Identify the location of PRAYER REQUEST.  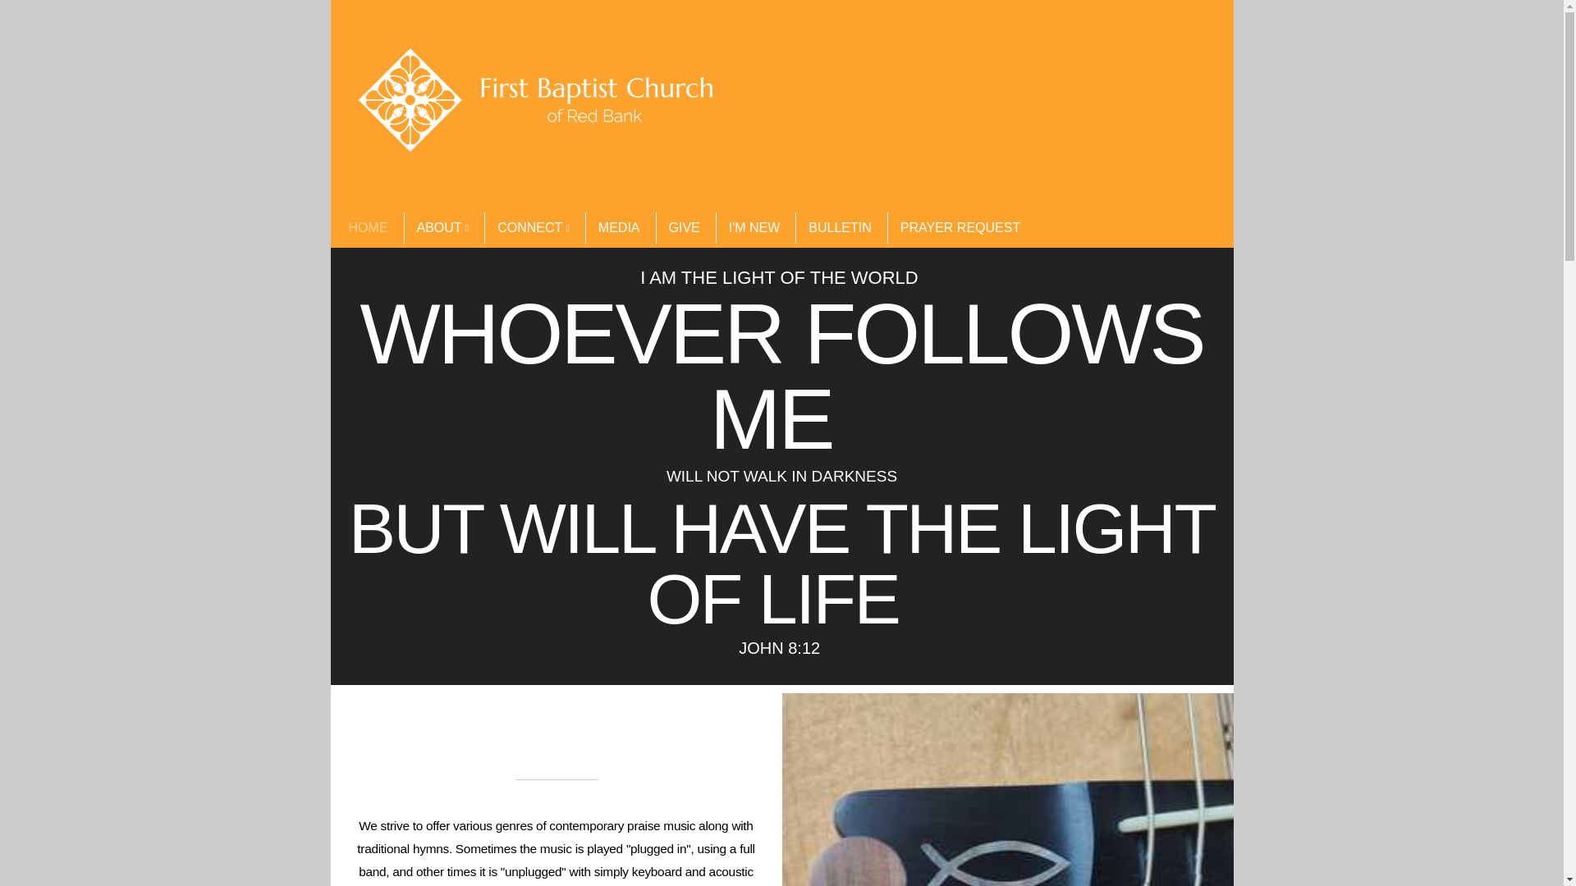
(959, 228).